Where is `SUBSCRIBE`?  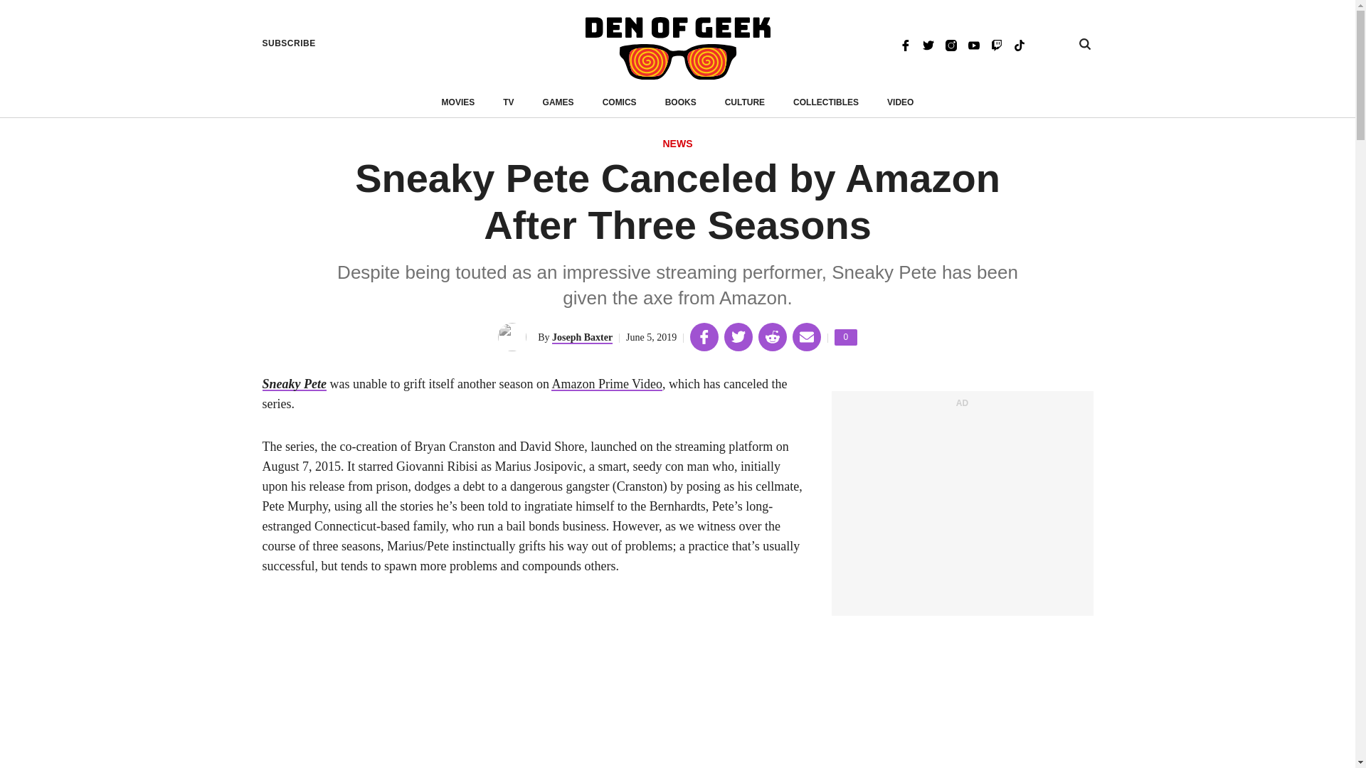
SUBSCRIBE is located at coordinates (289, 43).